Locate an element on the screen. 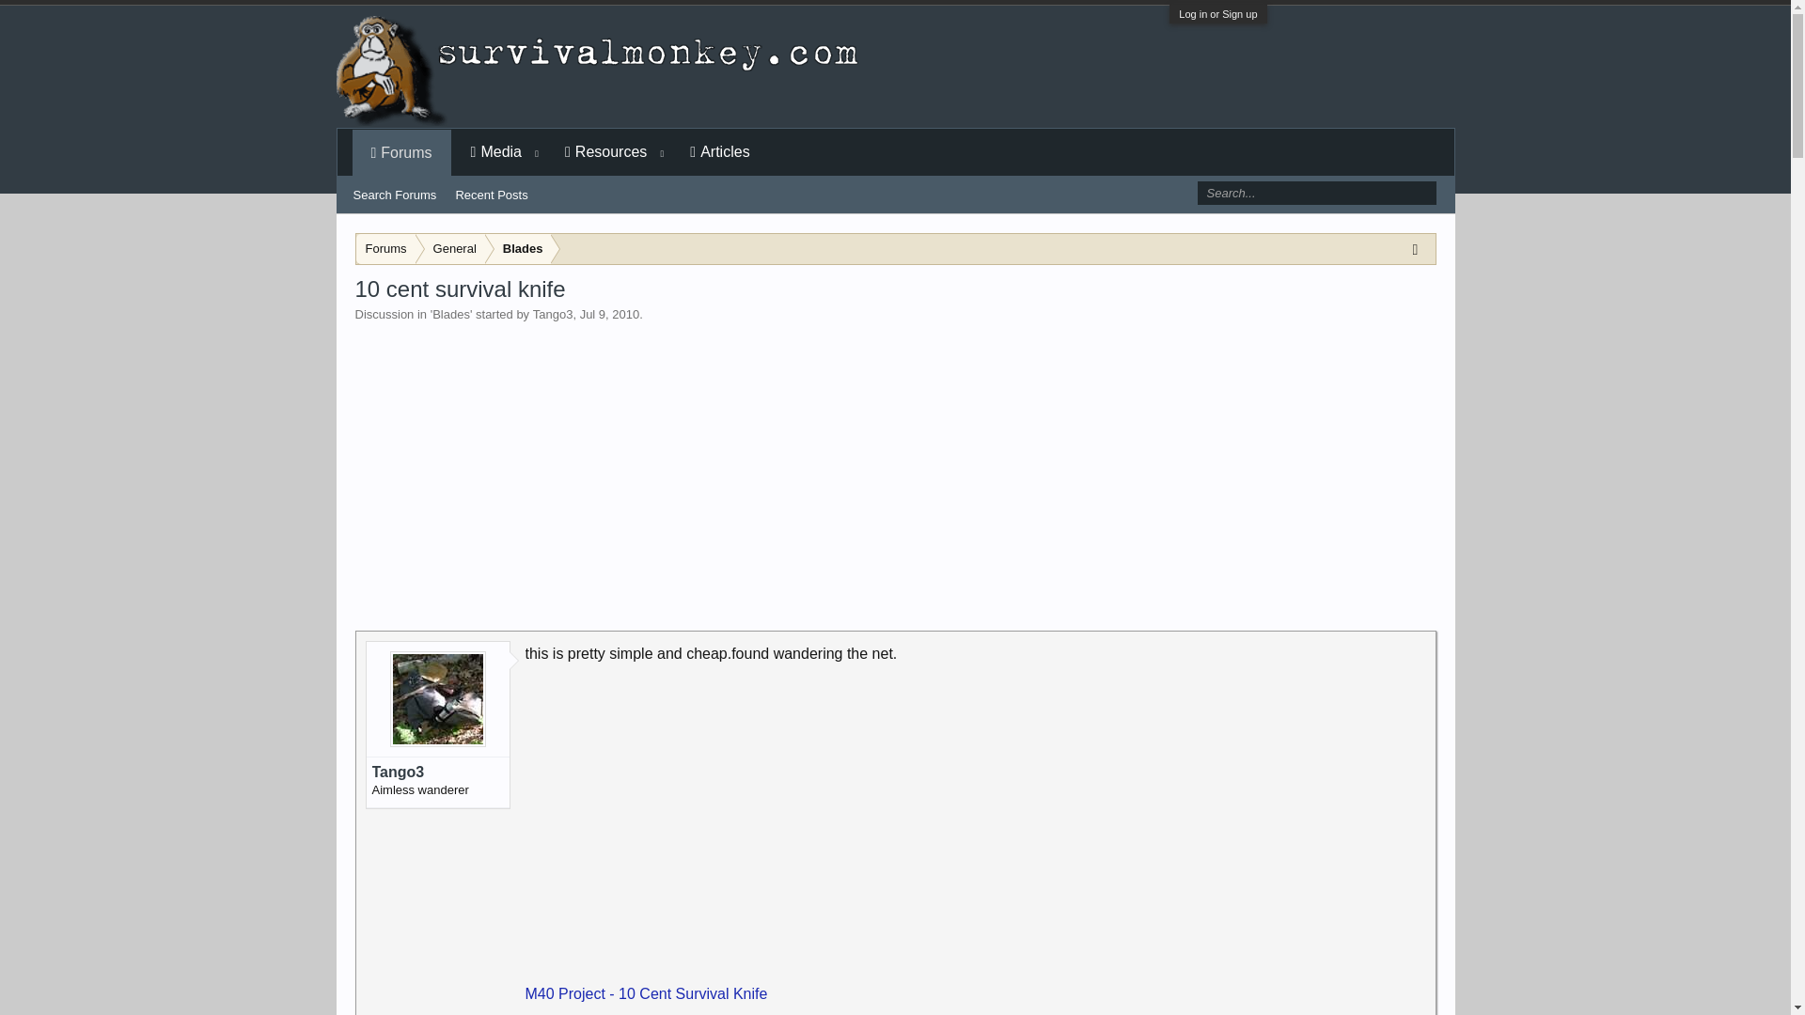 This screenshot has width=1805, height=1015. Tango3 is located at coordinates (553, 314).